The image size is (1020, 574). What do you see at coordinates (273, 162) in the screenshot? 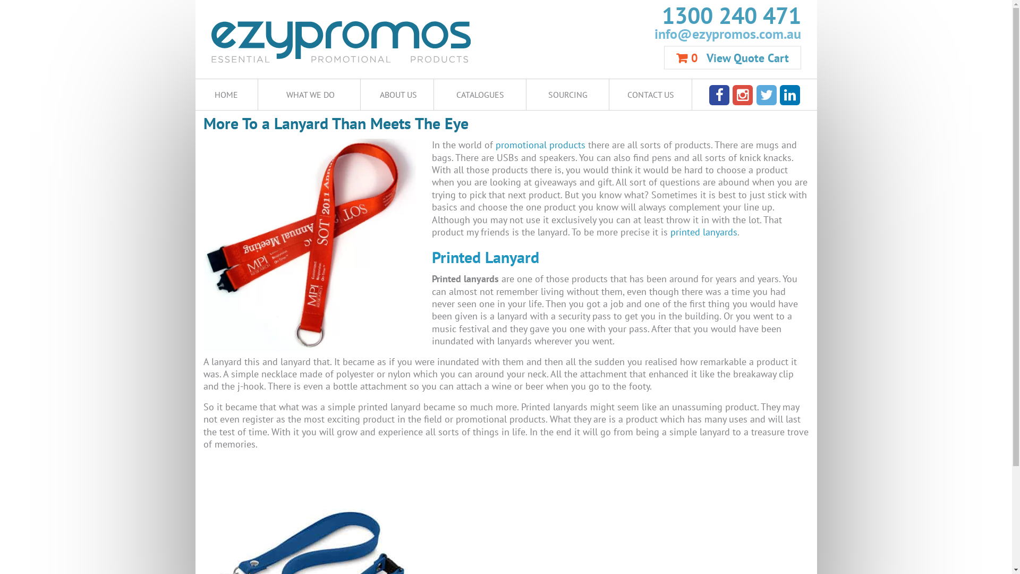
I see `Car Accessories` at bounding box center [273, 162].